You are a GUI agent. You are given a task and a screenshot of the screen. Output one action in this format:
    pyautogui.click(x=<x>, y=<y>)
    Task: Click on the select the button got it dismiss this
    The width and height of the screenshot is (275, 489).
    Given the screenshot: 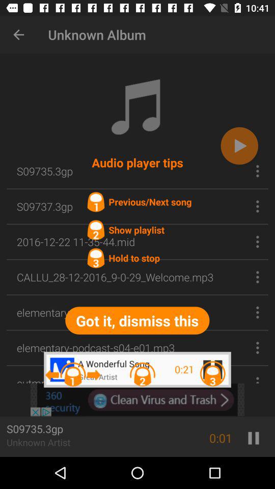 What is the action you would take?
    pyautogui.click(x=136, y=320)
    